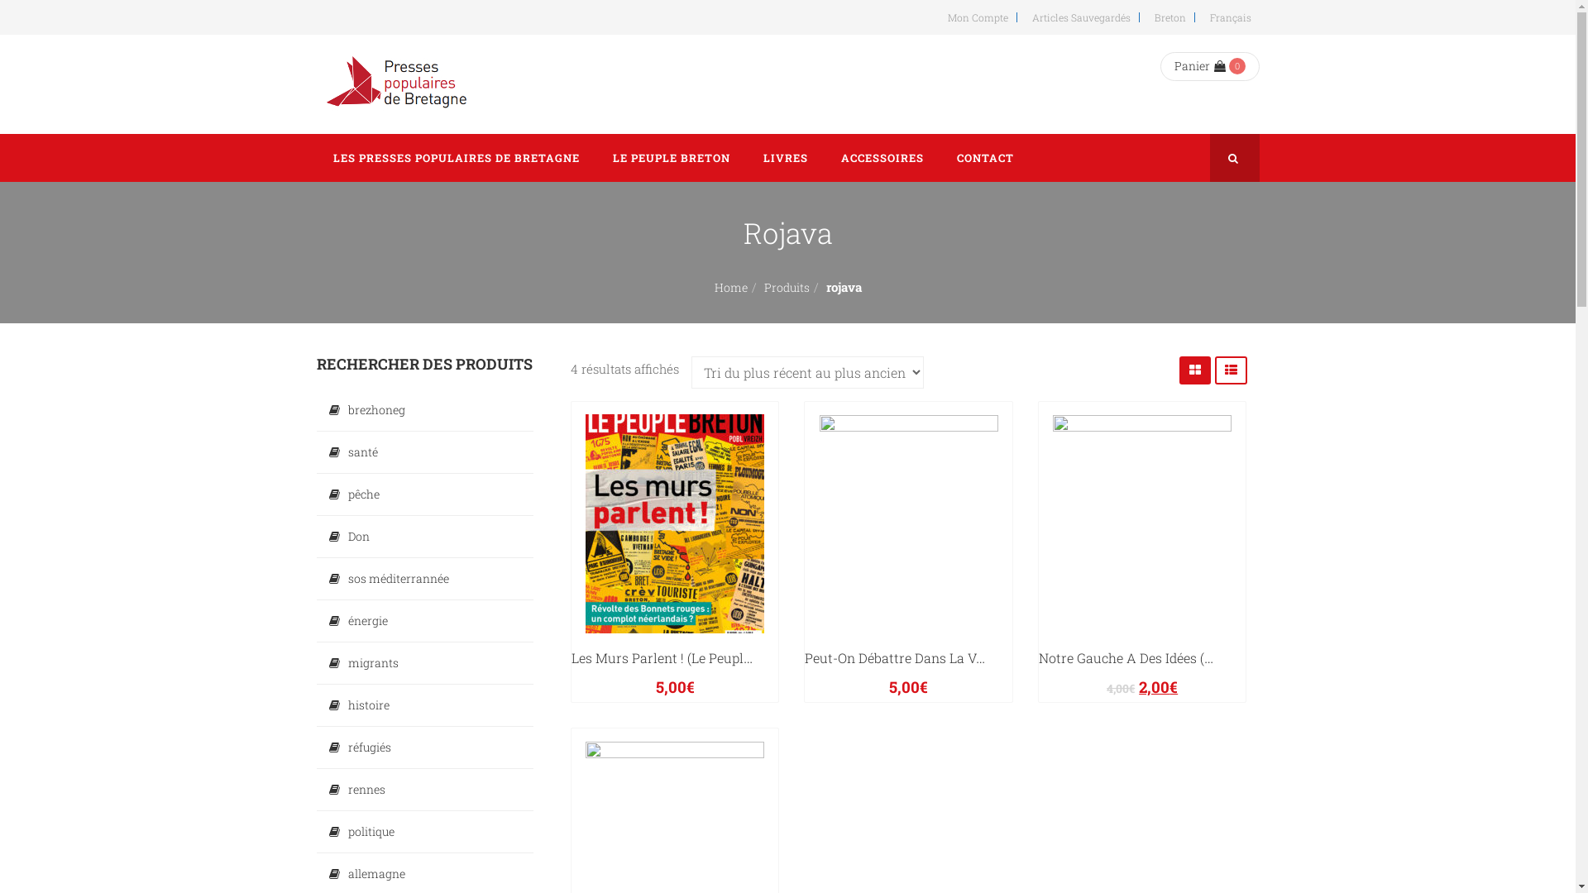 This screenshot has height=893, width=1588. I want to click on Ajouter au panier, so click(867, 655).